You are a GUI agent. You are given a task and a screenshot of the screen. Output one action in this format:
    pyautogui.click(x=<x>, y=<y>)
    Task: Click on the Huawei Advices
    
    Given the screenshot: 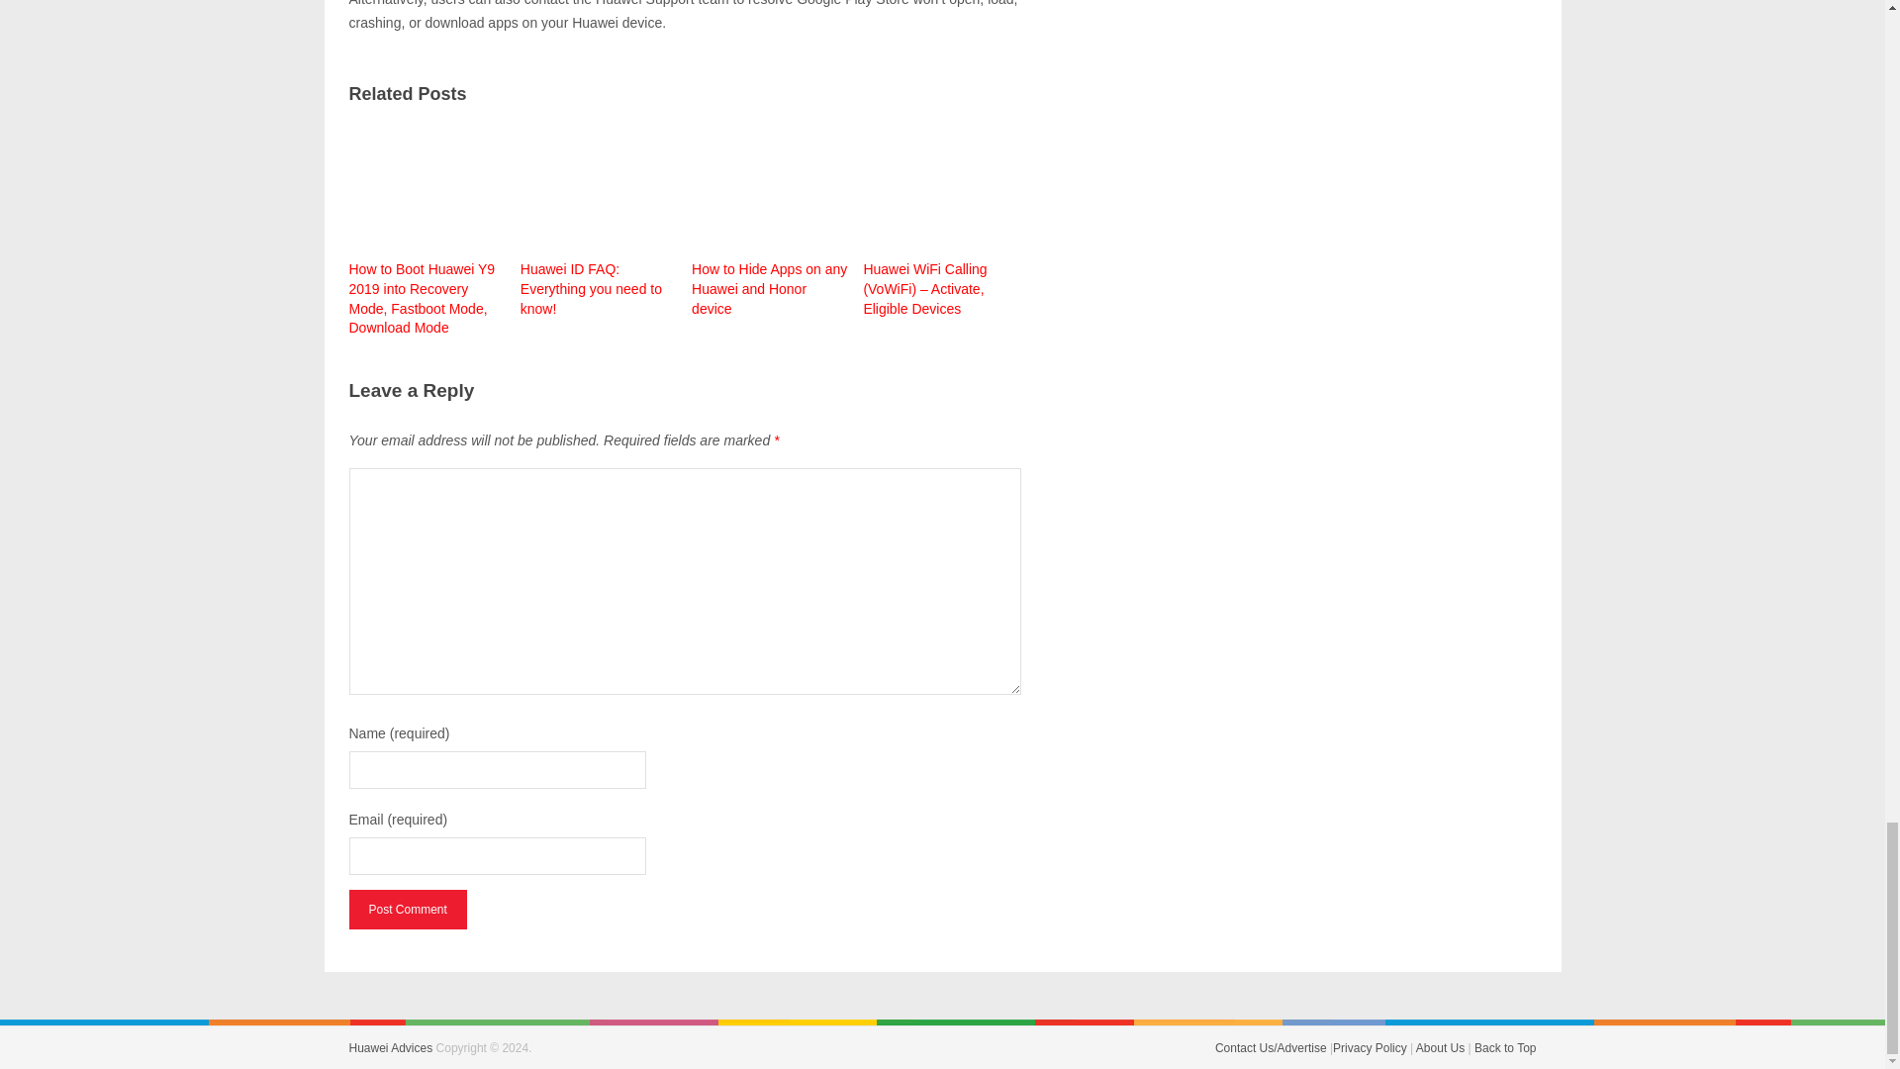 What is the action you would take?
    pyautogui.click(x=390, y=1047)
    